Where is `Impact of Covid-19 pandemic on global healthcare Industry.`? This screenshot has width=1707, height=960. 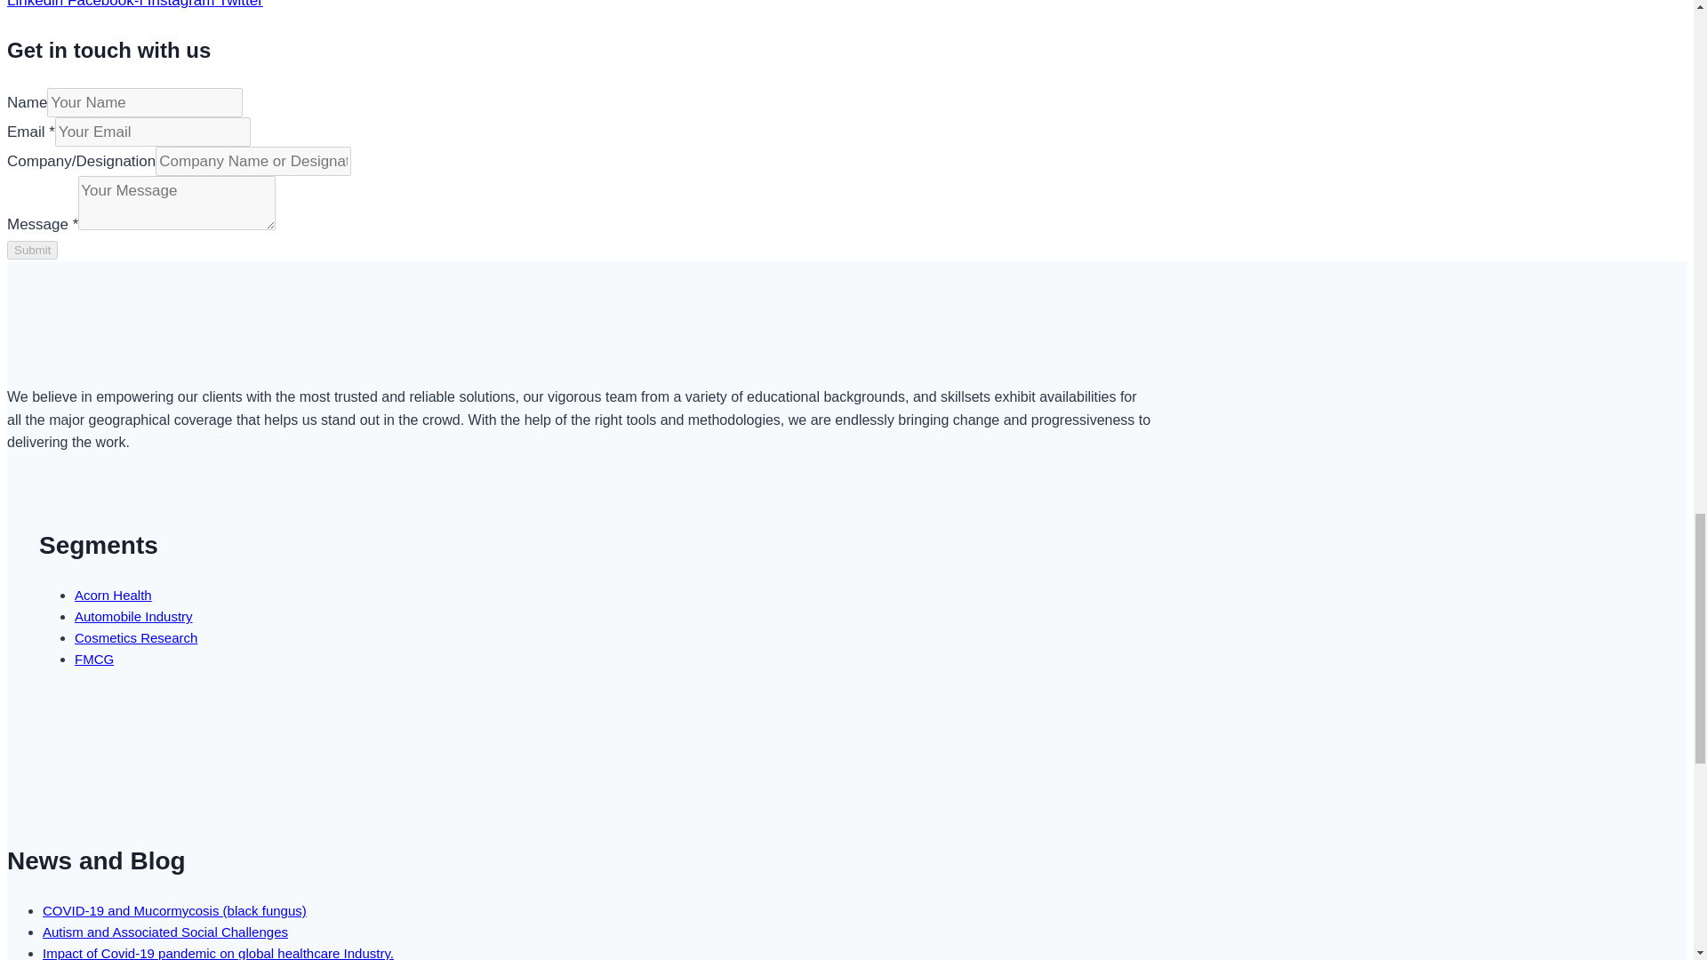
Impact of Covid-19 pandemic on global healthcare Industry. is located at coordinates (219, 953).